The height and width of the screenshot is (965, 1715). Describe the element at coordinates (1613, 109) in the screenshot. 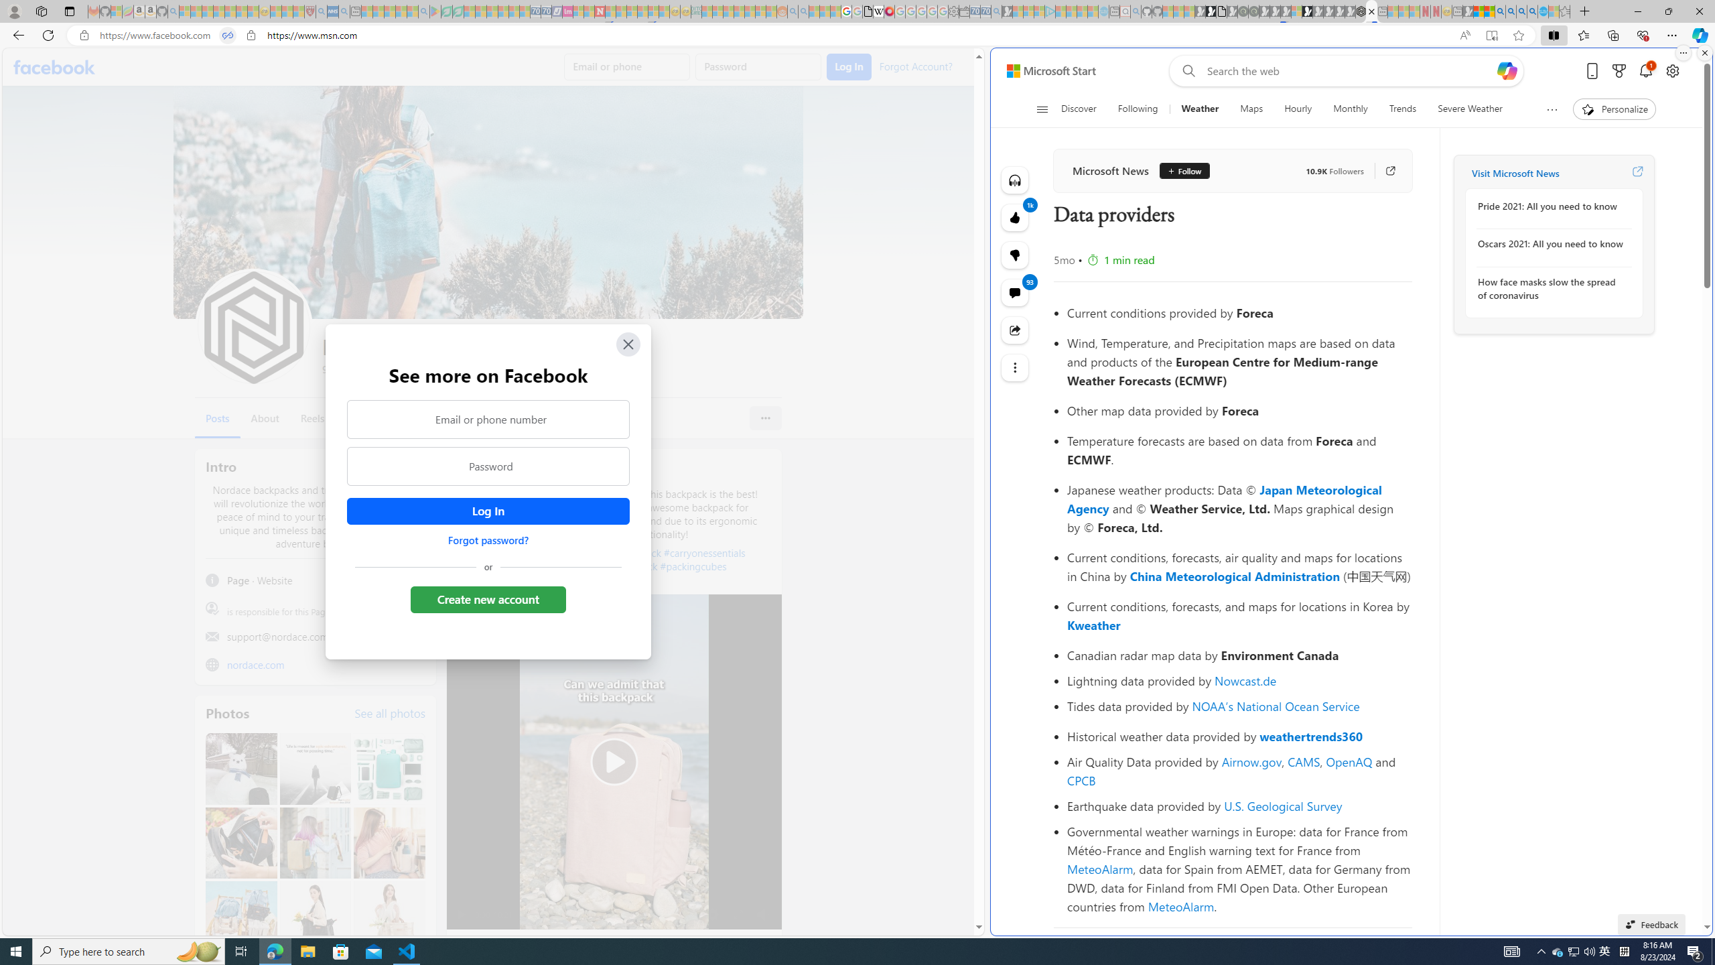

I see `Personalize` at that location.